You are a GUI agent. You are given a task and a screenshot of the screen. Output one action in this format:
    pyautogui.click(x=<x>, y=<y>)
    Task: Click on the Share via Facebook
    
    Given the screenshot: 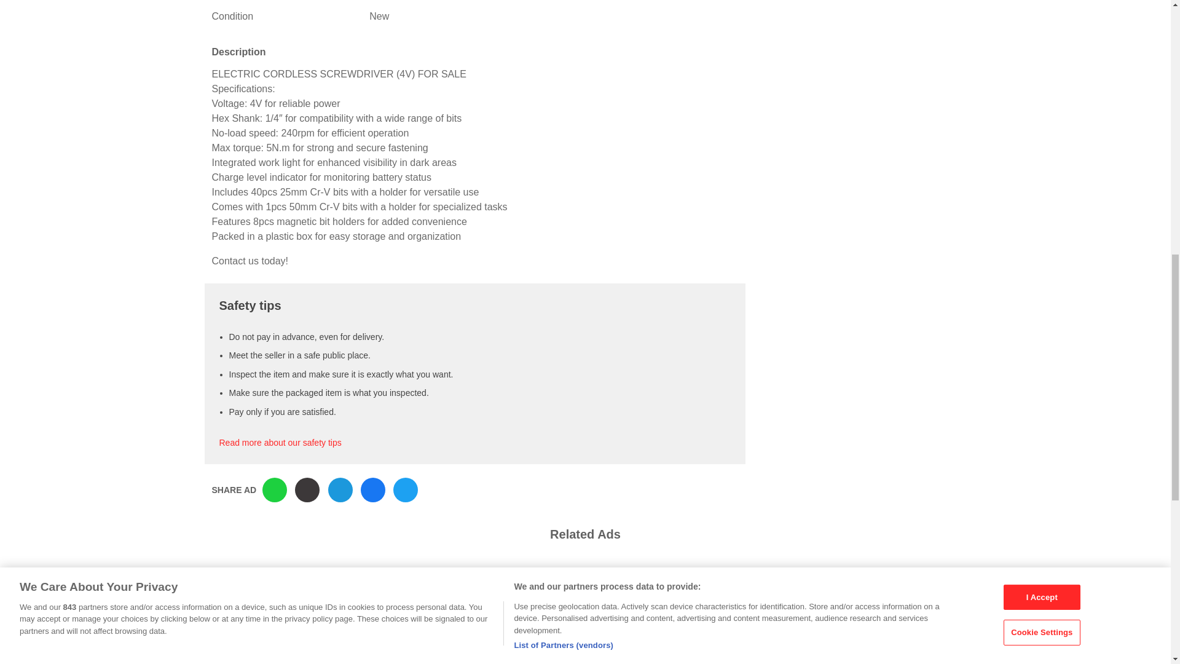 What is the action you would take?
    pyautogui.click(x=373, y=489)
    